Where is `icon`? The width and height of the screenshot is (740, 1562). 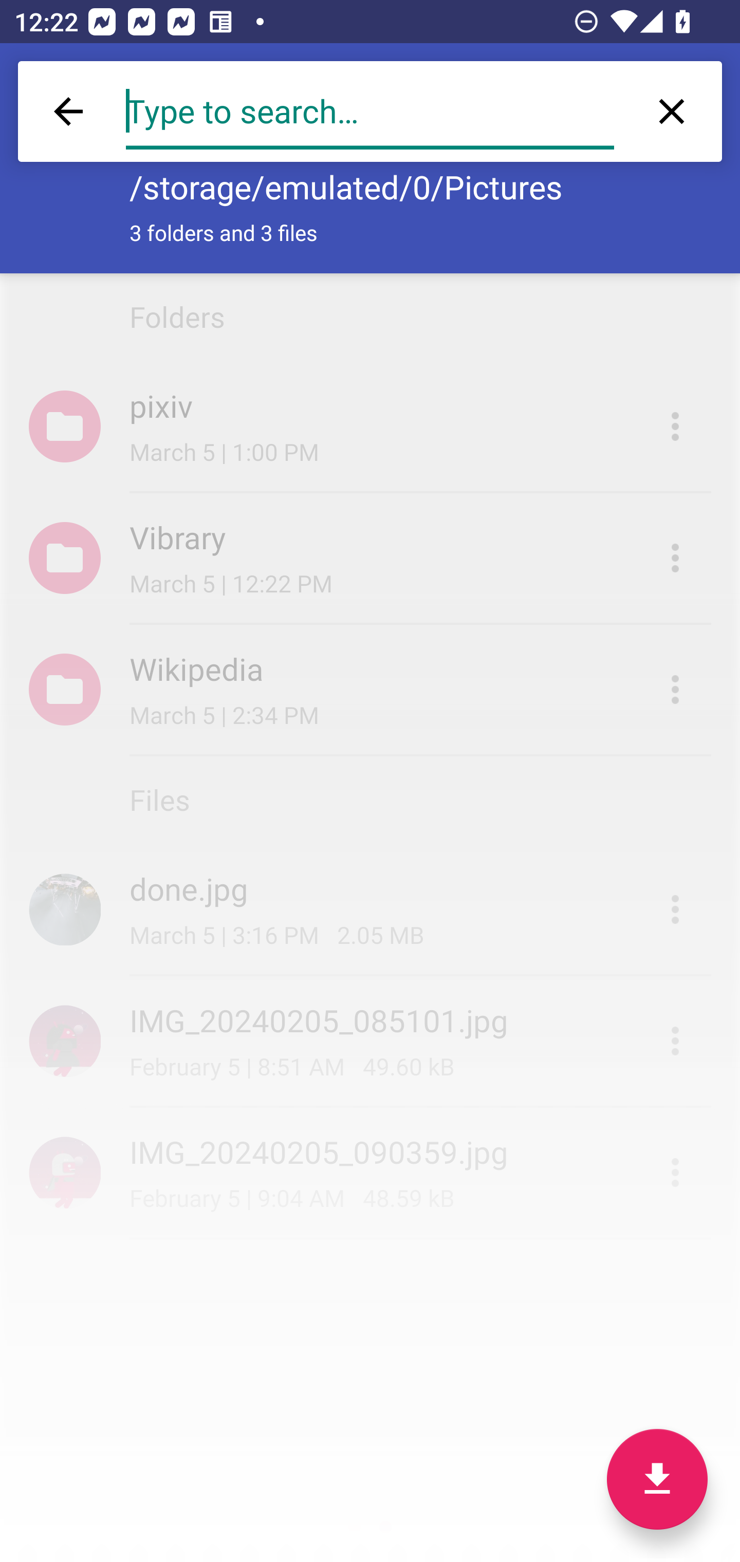
icon is located at coordinates (65, 909).